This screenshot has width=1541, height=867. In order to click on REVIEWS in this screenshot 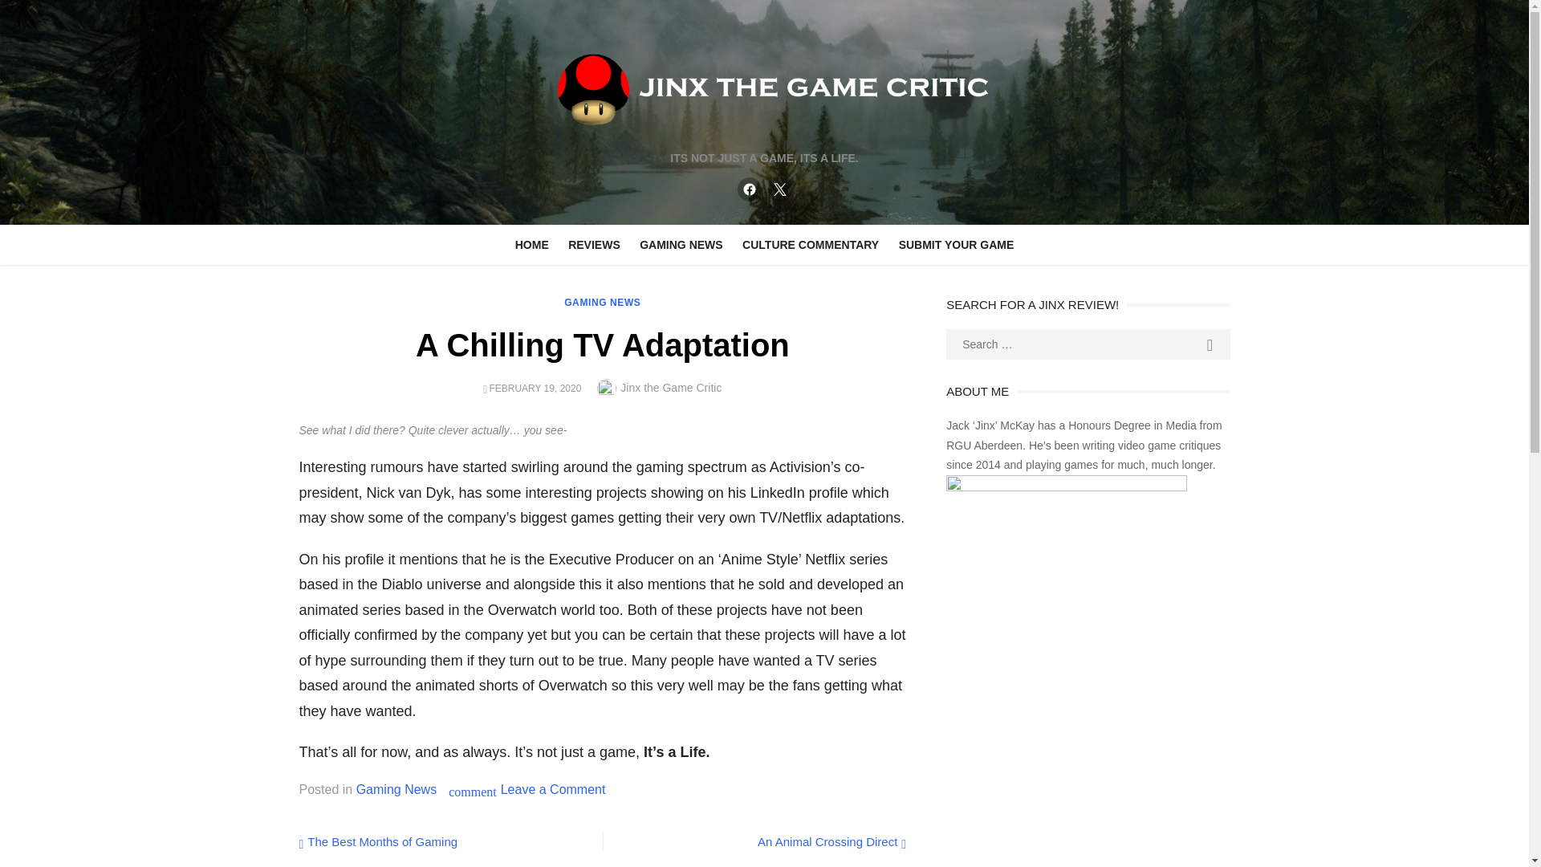, I will do `click(594, 245)`.